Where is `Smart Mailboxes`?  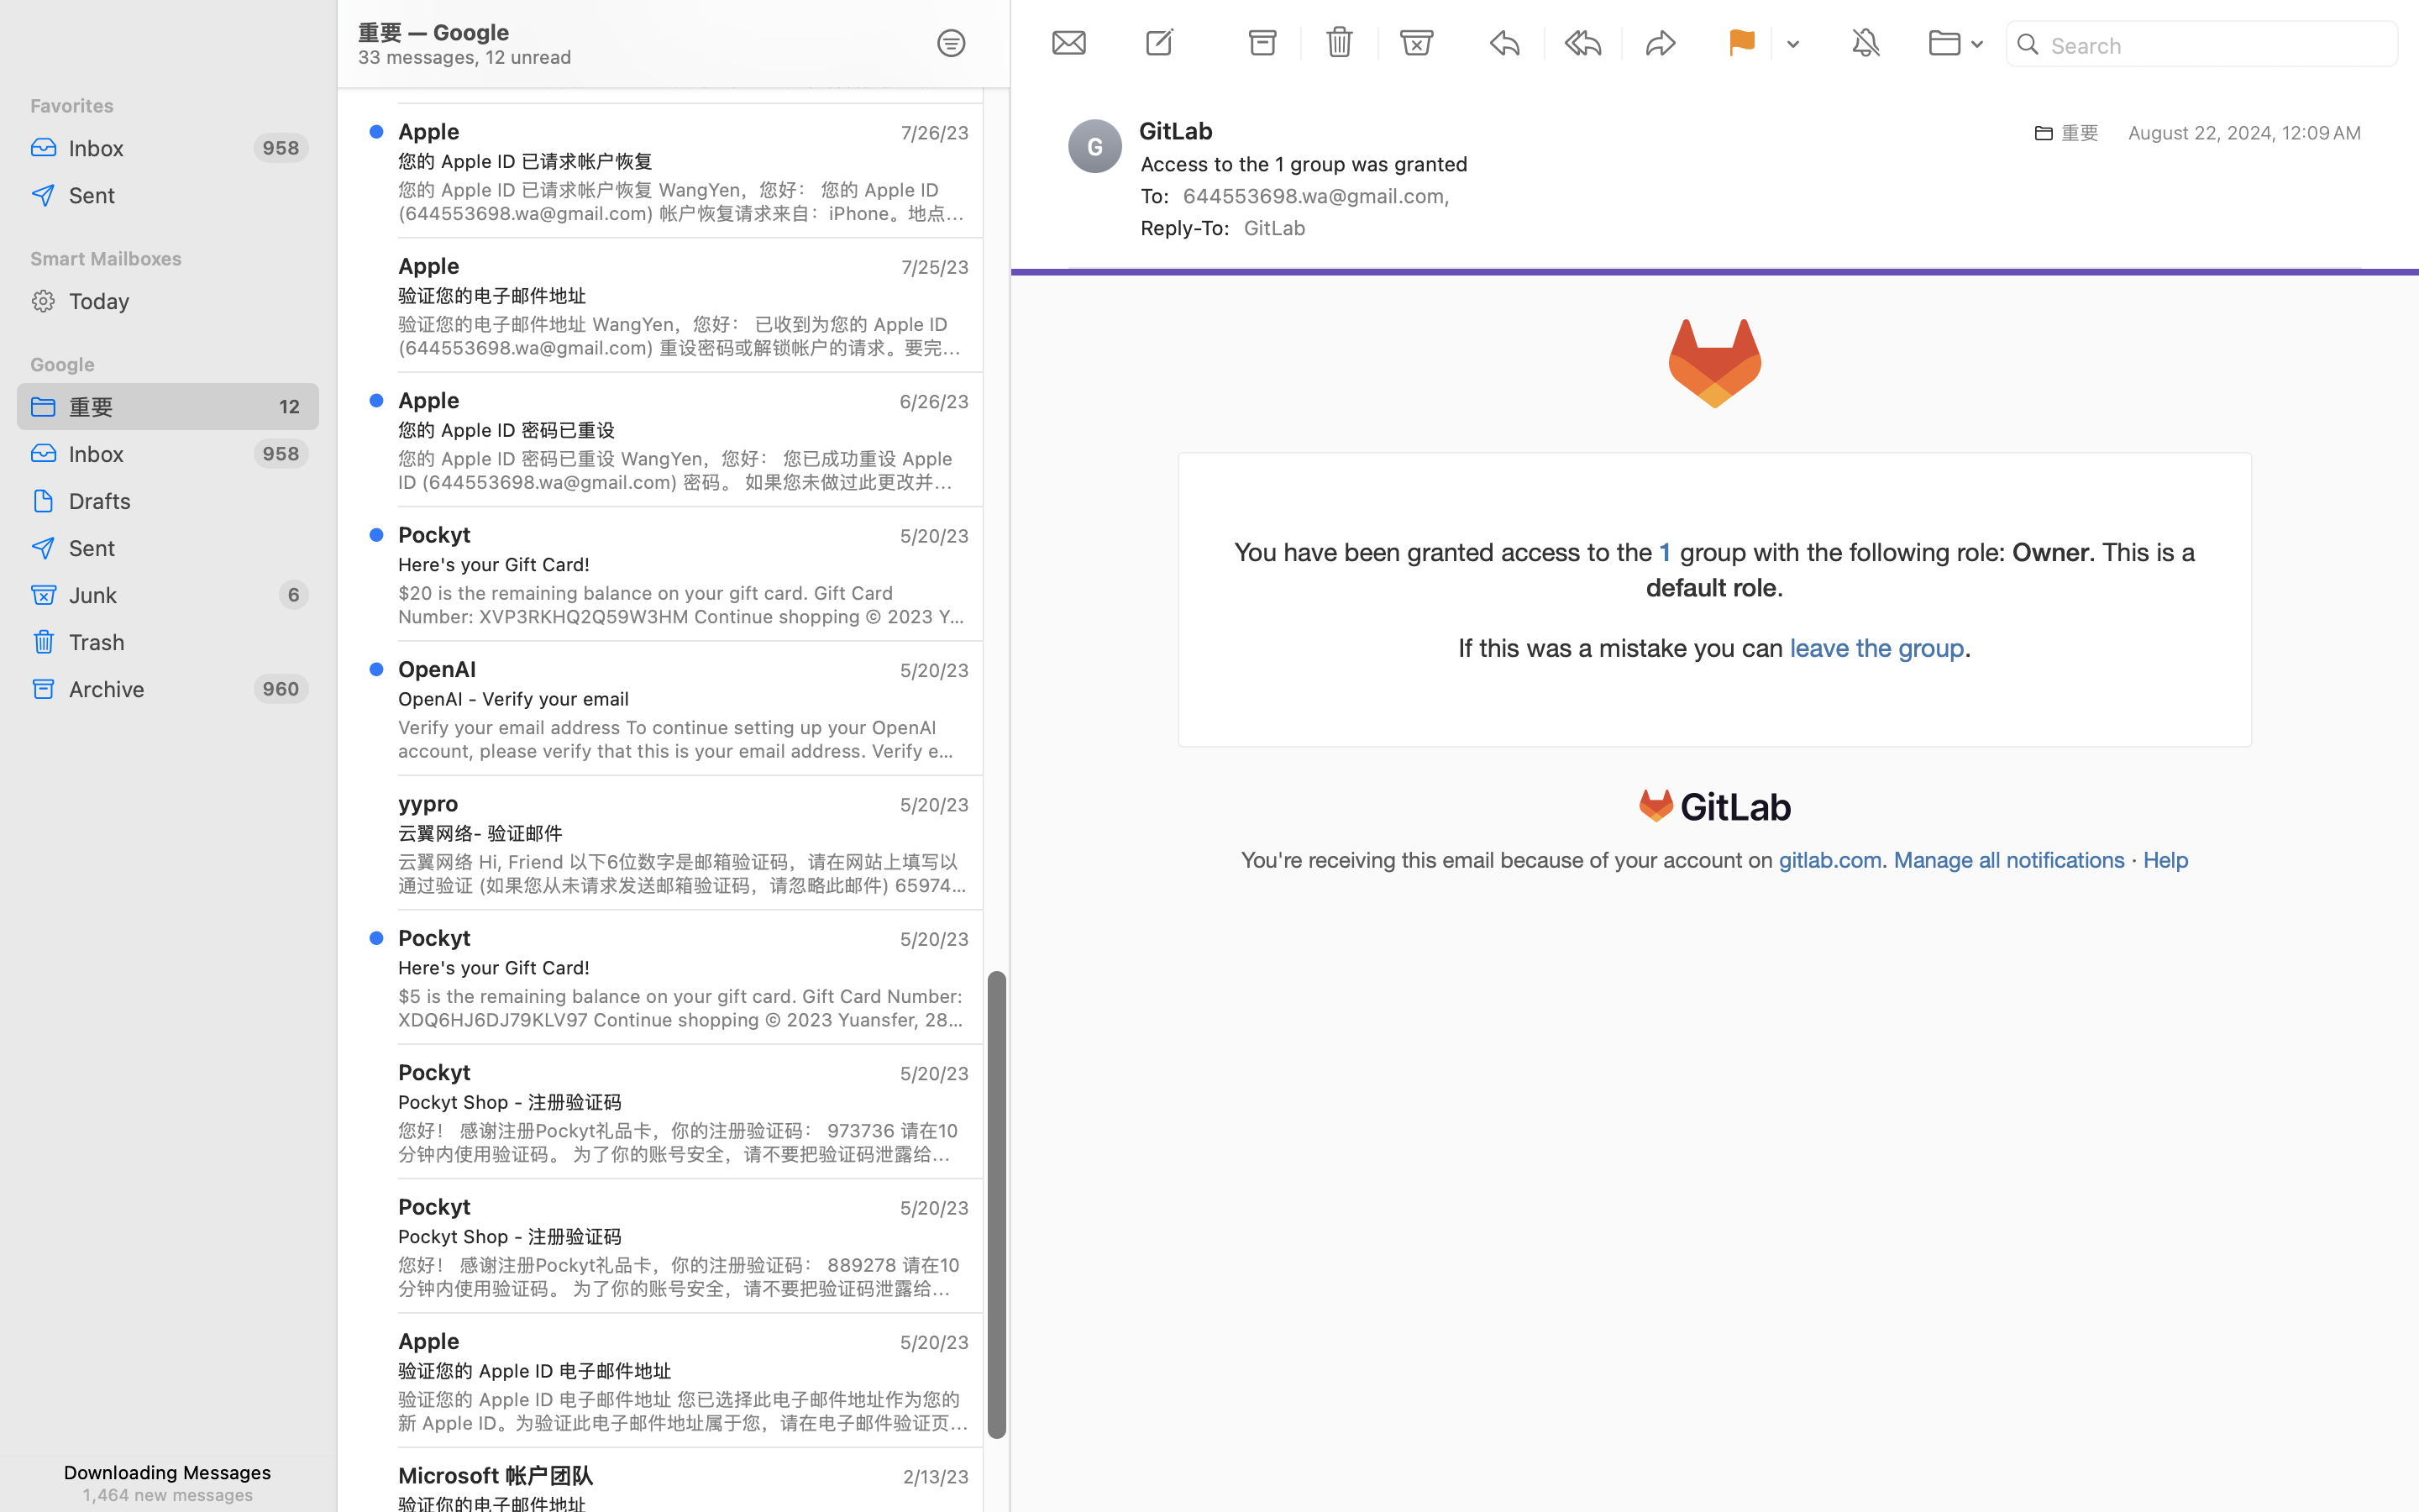 Smart Mailboxes is located at coordinates (168, 259).